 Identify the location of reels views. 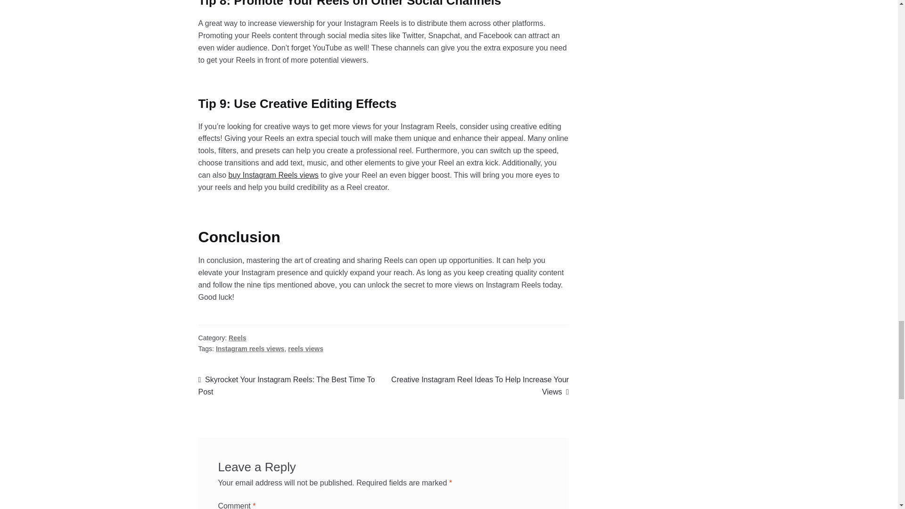
(305, 349).